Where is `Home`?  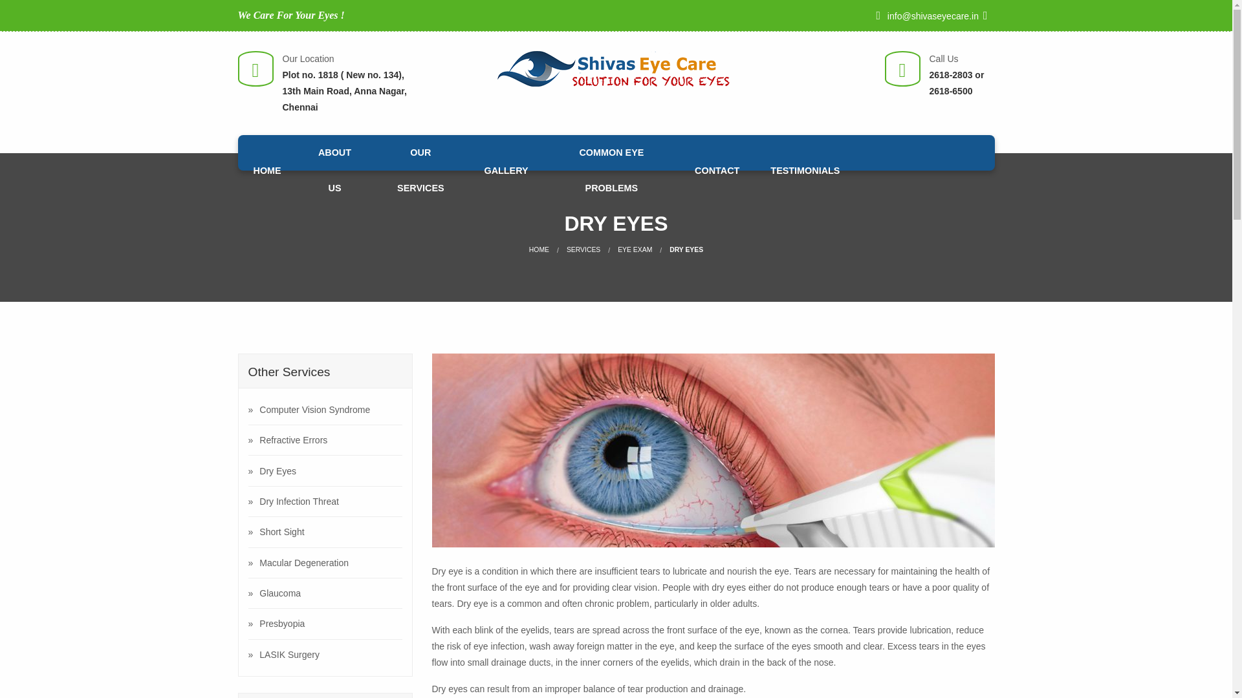 Home is located at coordinates (538, 249).